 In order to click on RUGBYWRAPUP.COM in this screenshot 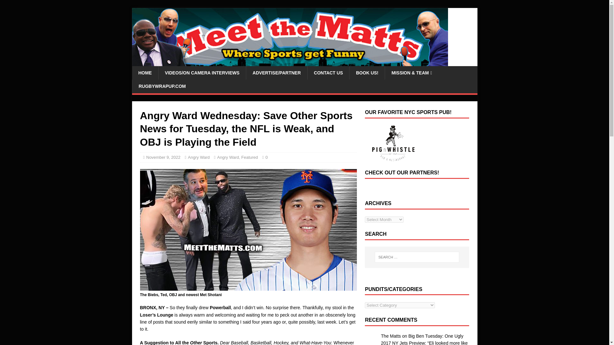, I will do `click(162, 86)`.